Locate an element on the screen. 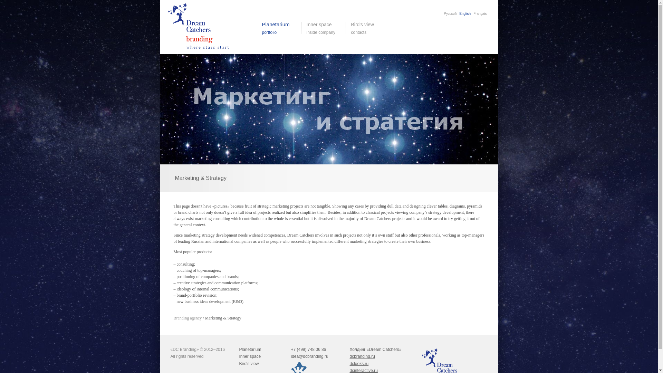 This screenshot has height=373, width=663. Bird's view is located at coordinates (250, 350).